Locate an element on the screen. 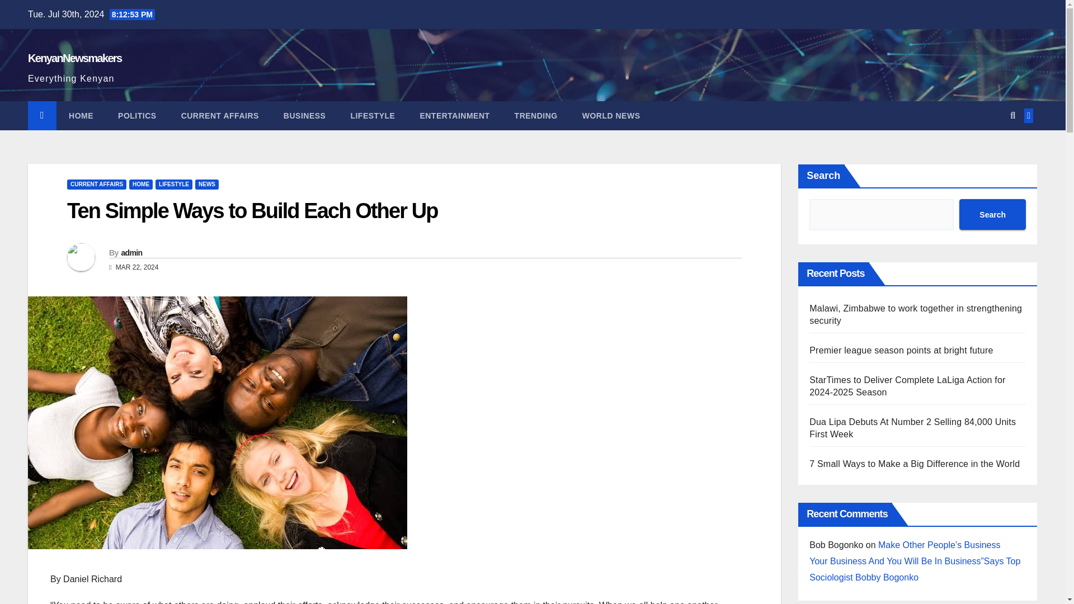 This screenshot has width=1074, height=604. LIFESTYLE is located at coordinates (373, 116).